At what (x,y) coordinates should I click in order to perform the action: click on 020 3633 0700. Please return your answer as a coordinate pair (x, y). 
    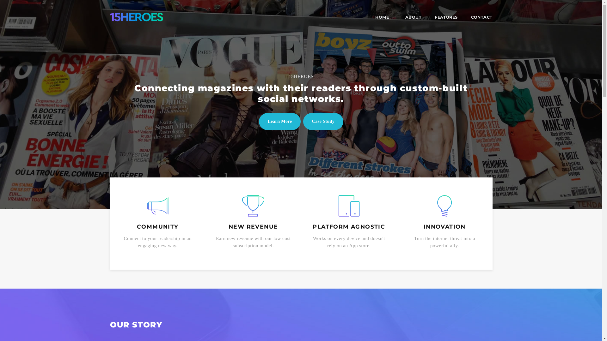
    Looking at the image, I should click on (389, 248).